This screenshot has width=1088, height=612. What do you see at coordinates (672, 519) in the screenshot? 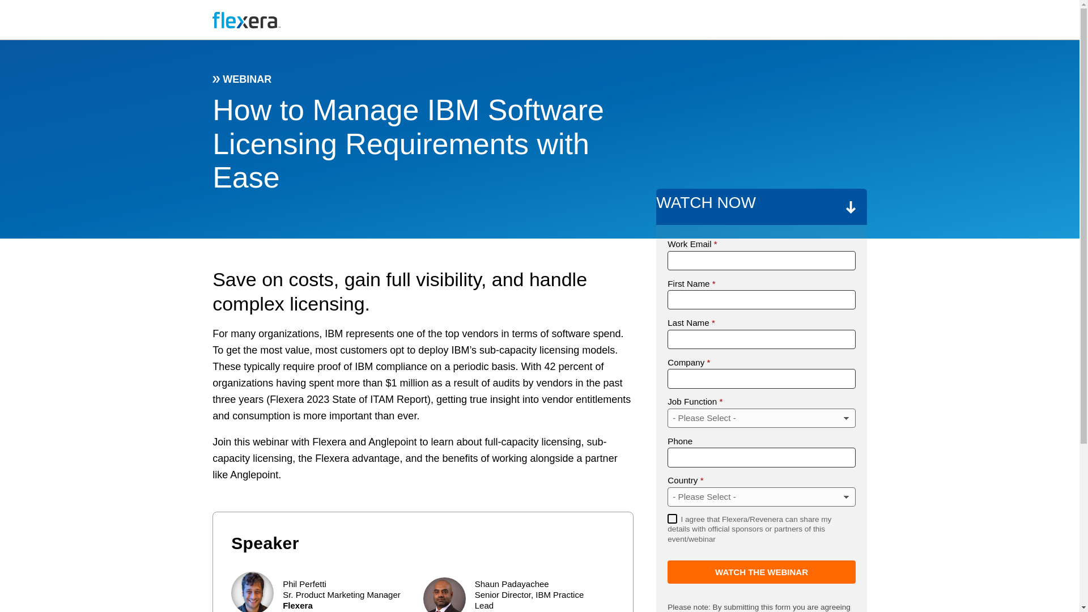
I see `true` at bounding box center [672, 519].